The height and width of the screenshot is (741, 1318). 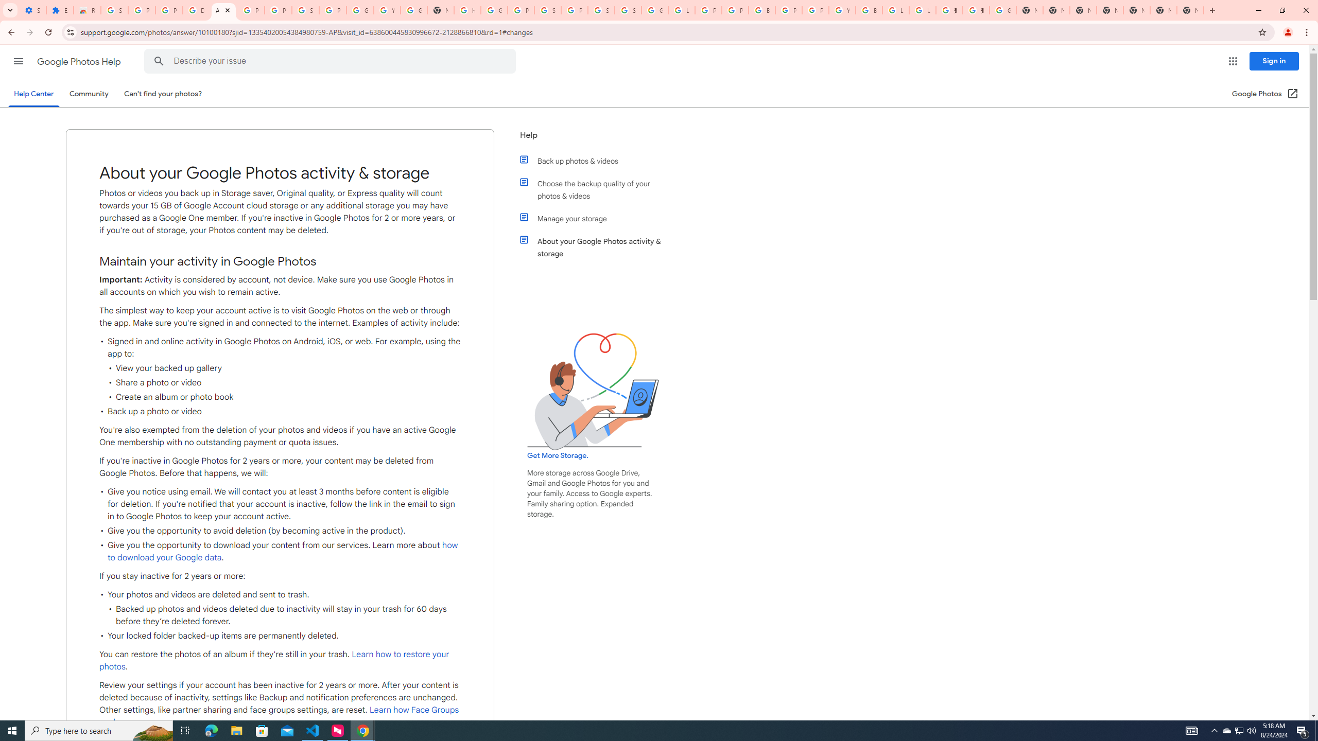 What do you see at coordinates (1003, 10) in the screenshot?
I see `Google Images` at bounding box center [1003, 10].